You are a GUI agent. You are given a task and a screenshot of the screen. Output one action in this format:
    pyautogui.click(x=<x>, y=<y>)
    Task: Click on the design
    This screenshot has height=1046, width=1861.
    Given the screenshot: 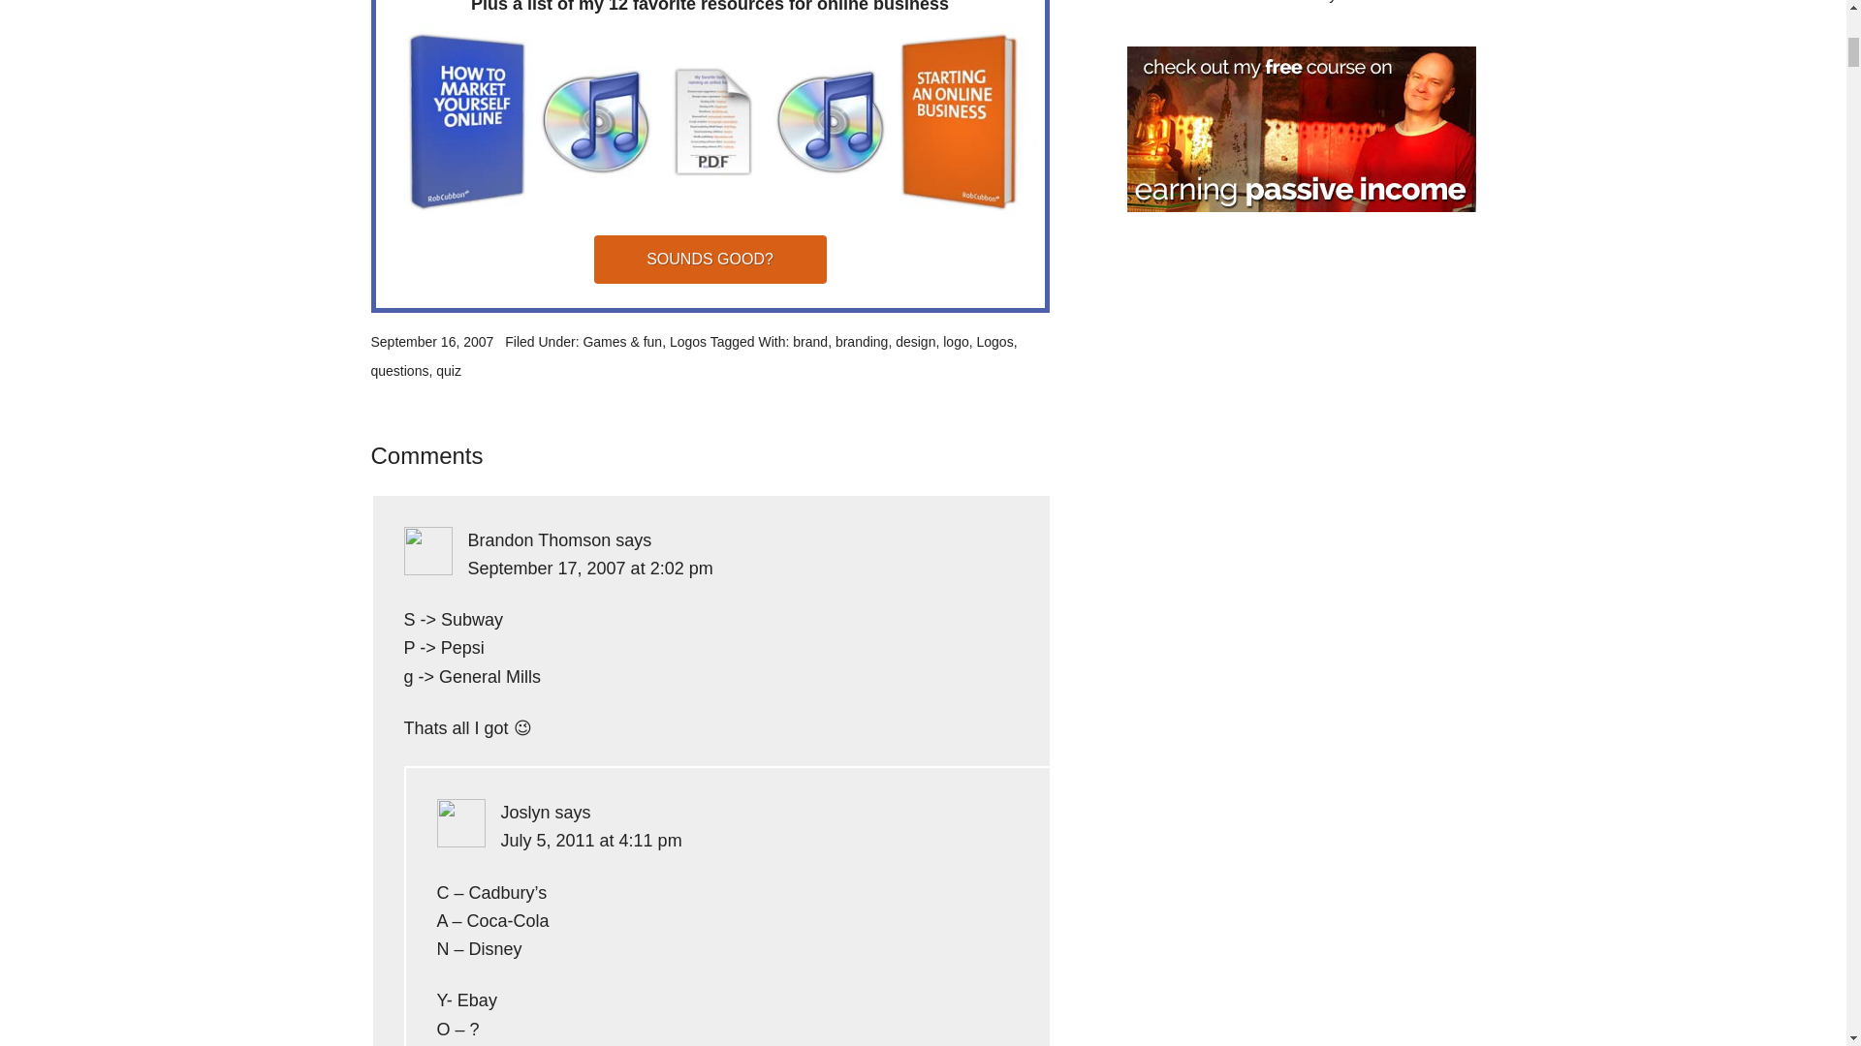 What is the action you would take?
    pyautogui.click(x=915, y=341)
    